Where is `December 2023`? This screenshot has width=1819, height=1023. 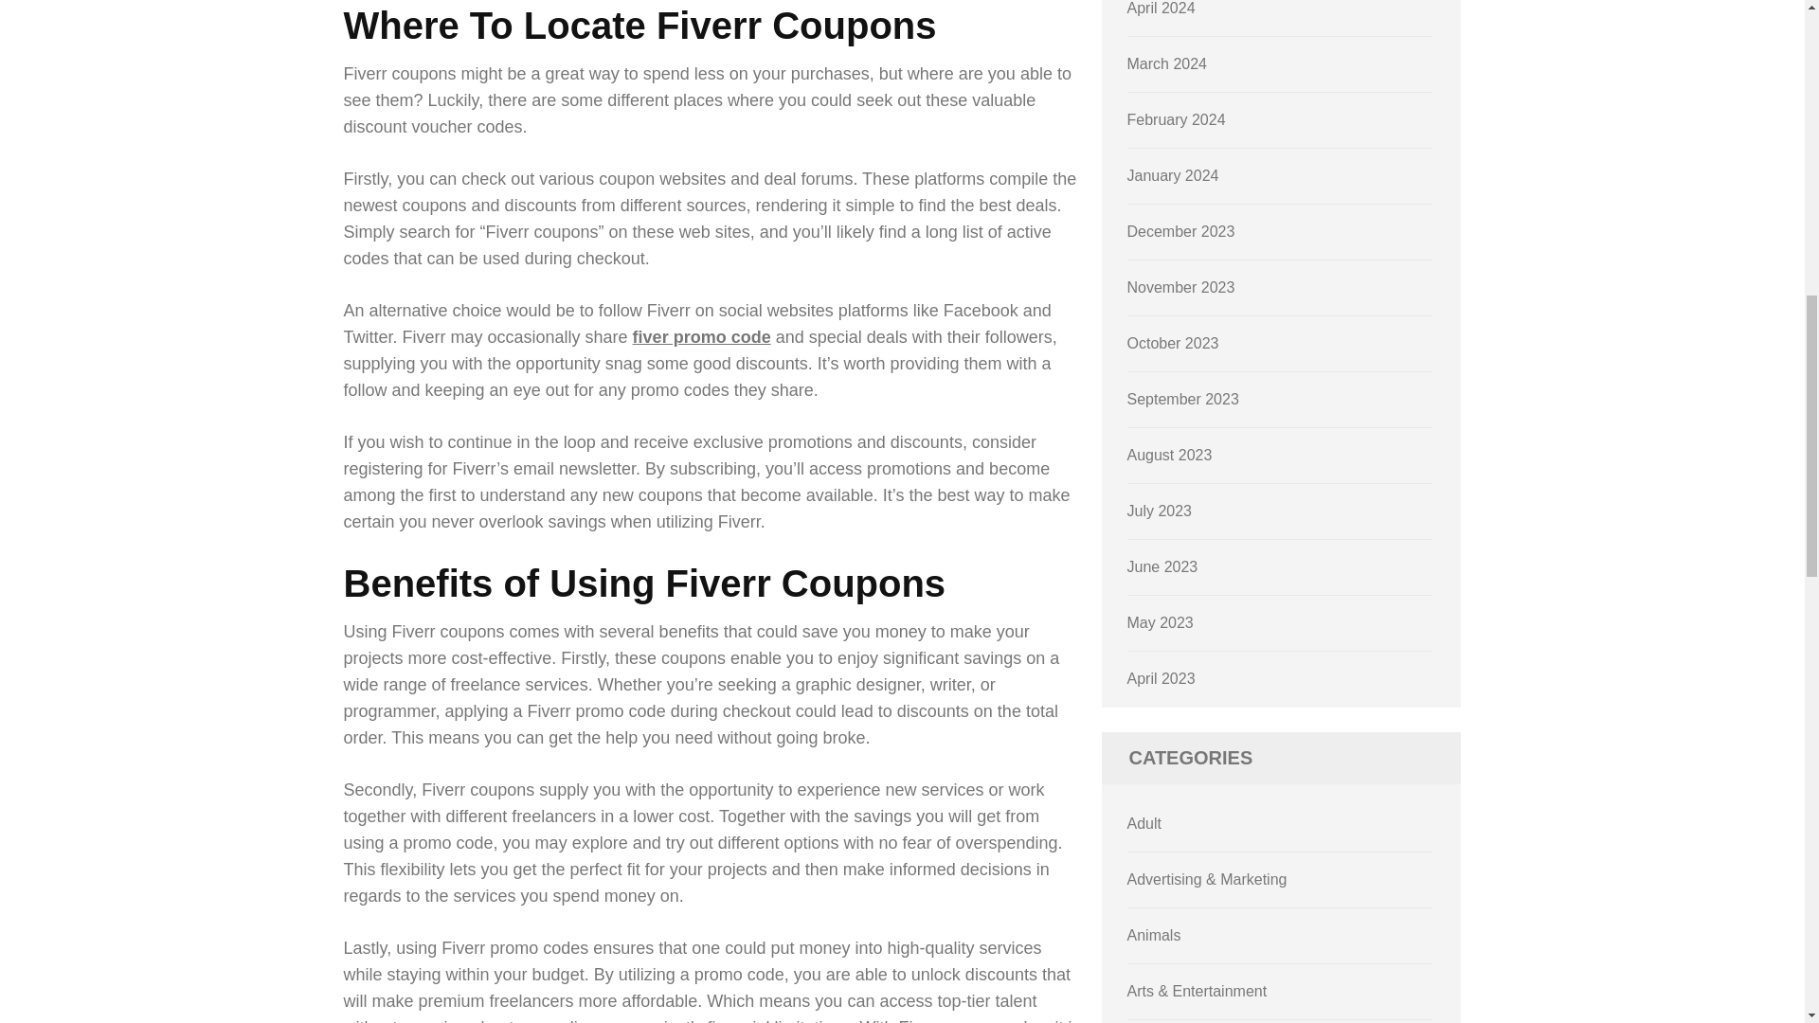 December 2023 is located at coordinates (1180, 231).